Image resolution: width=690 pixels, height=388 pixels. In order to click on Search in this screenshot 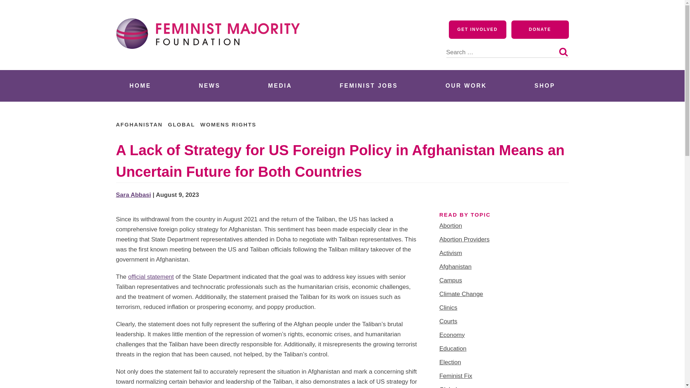, I will do `click(563, 52)`.